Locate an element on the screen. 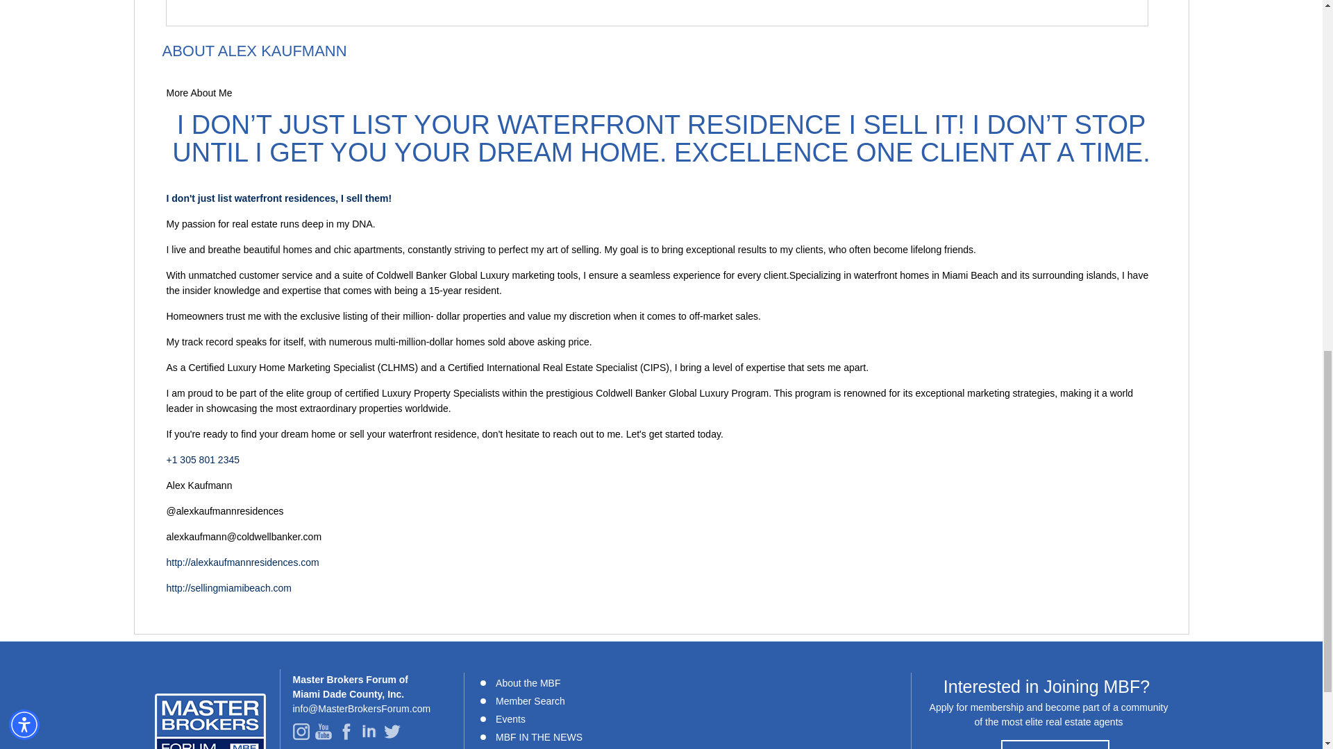 This screenshot has height=749, width=1333. Member Search is located at coordinates (530, 700).